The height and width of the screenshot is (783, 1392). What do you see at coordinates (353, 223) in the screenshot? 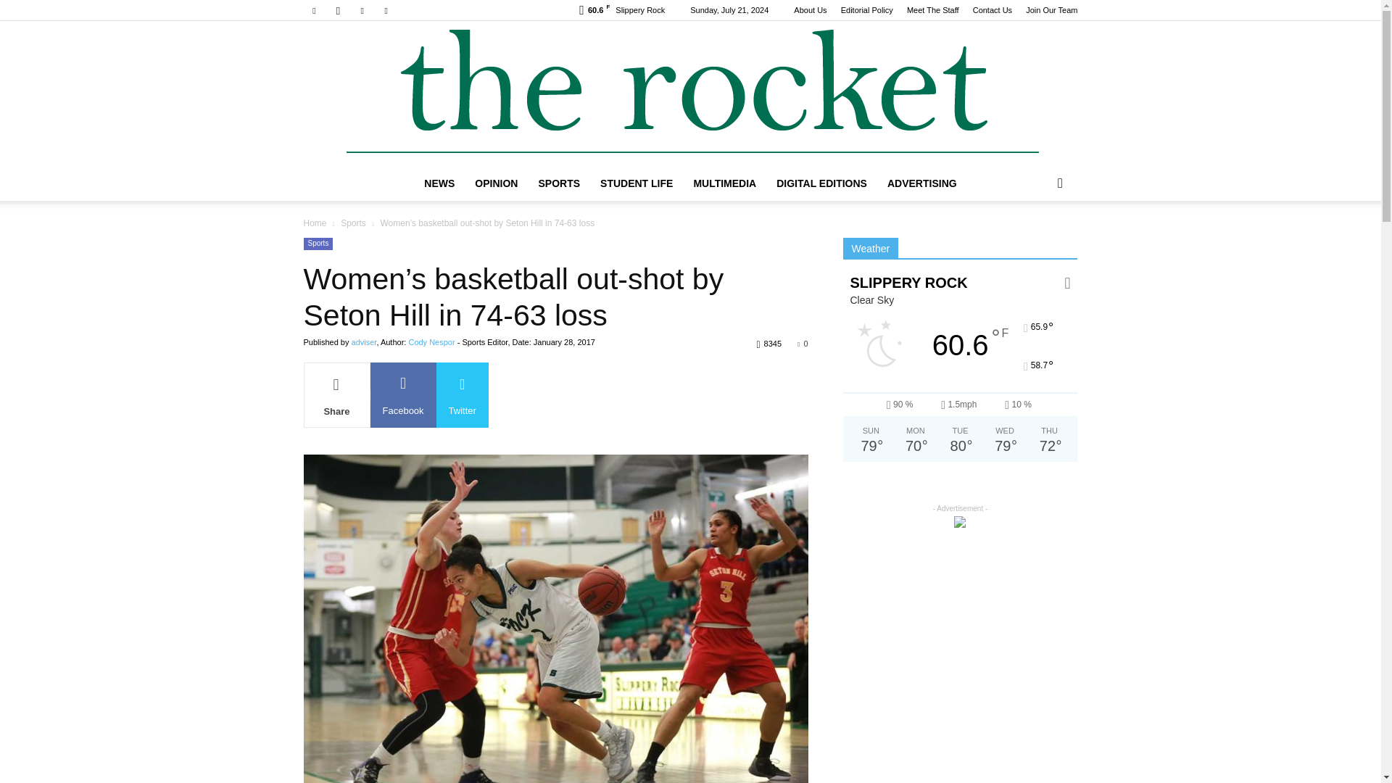
I see `Sports` at bounding box center [353, 223].